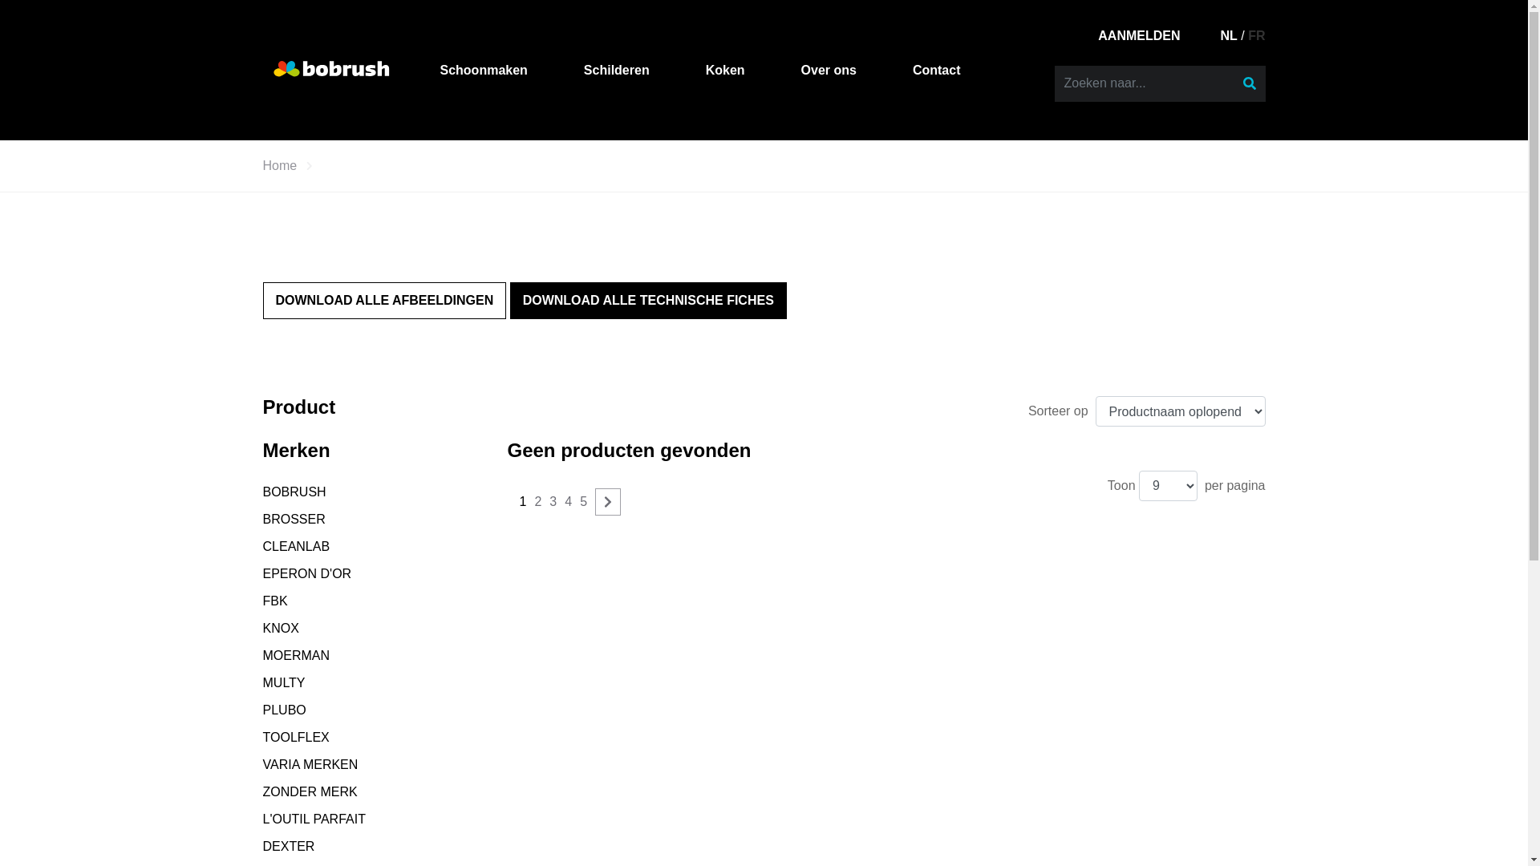 The width and height of the screenshot is (1540, 866). Describe the element at coordinates (937, 71) in the screenshot. I see `Contact` at that location.